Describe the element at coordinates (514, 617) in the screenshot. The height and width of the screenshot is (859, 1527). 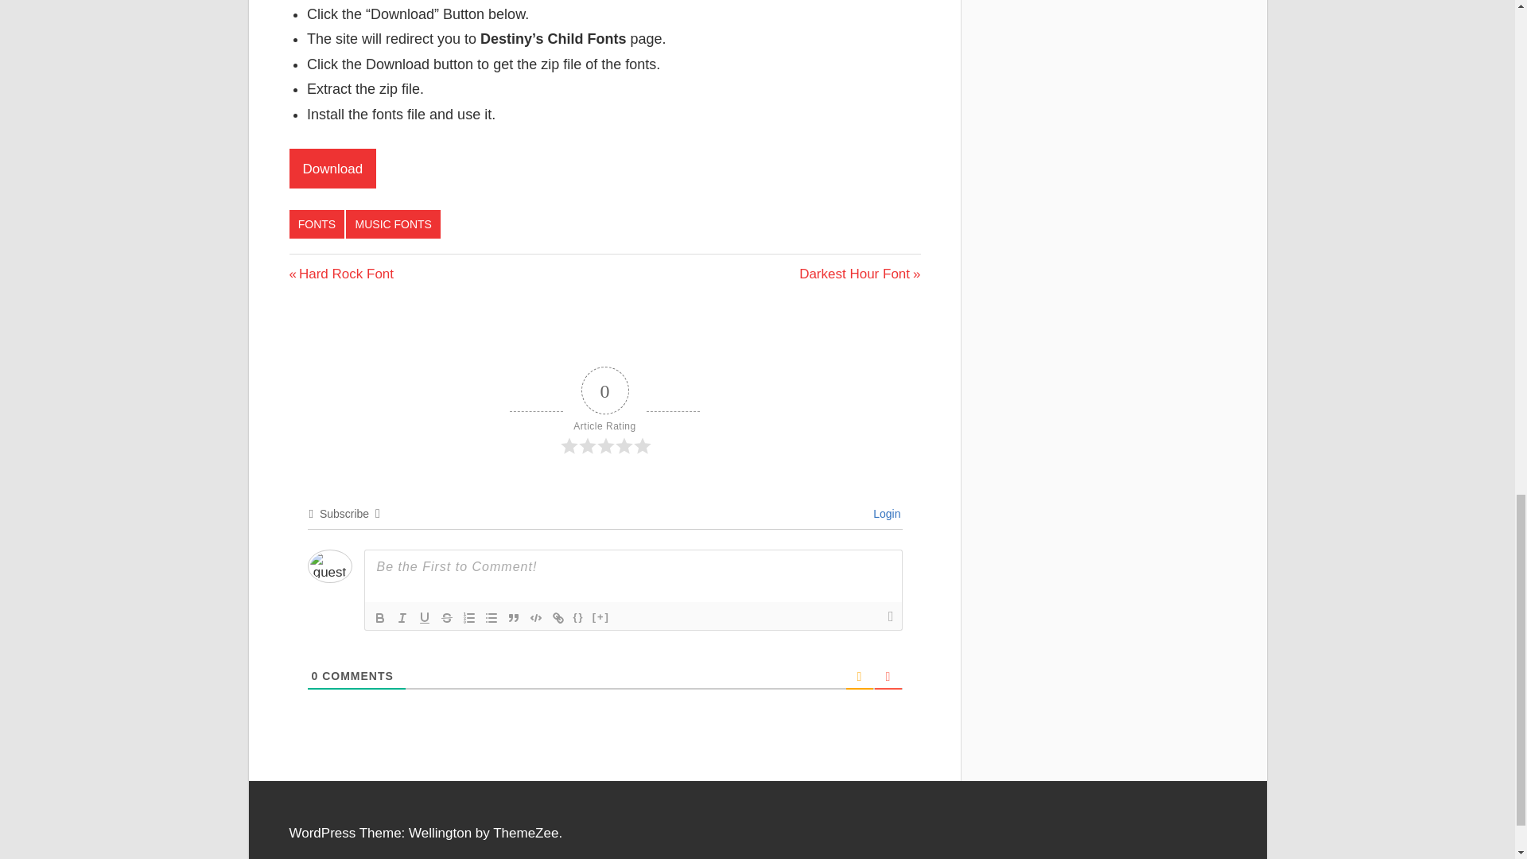
I see `Blockquote` at that location.